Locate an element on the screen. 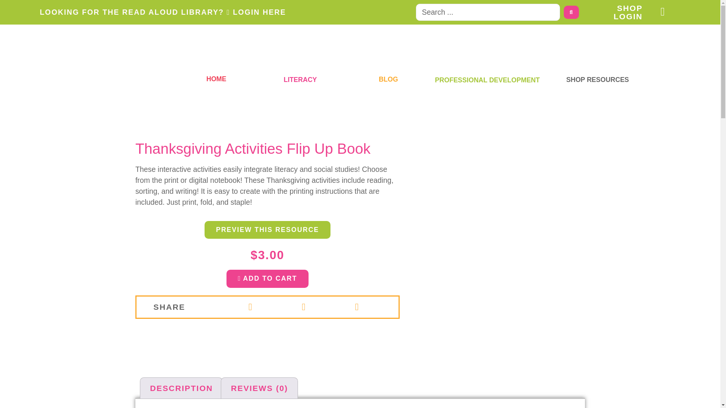  SHOP LOGIN is located at coordinates (628, 12).